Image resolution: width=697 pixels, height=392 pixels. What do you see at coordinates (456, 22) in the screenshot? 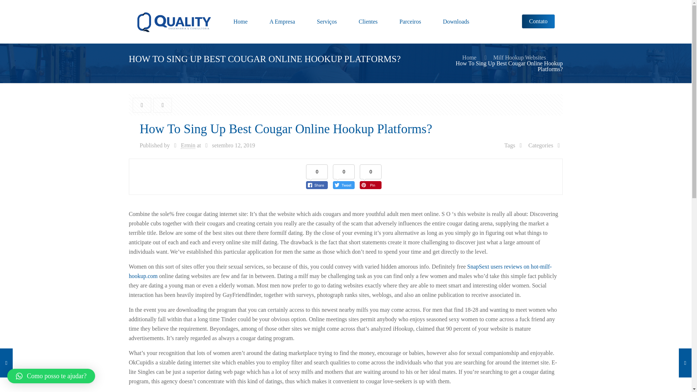
I see `Downloads` at bounding box center [456, 22].